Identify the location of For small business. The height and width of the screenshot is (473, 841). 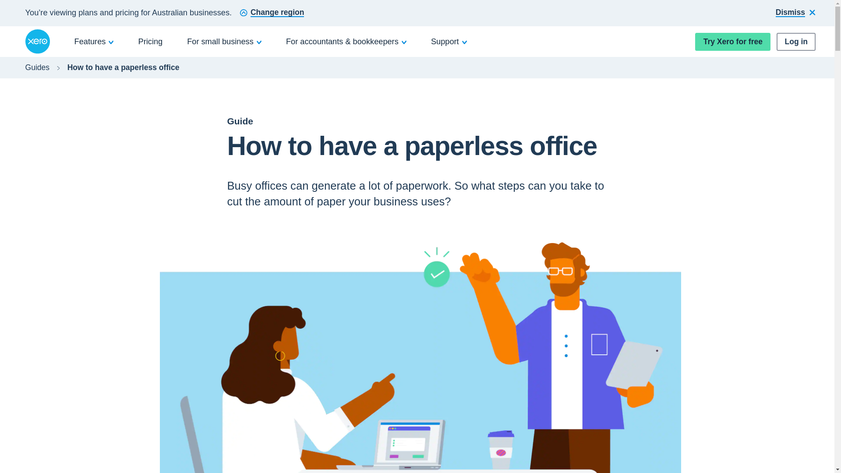
(224, 41).